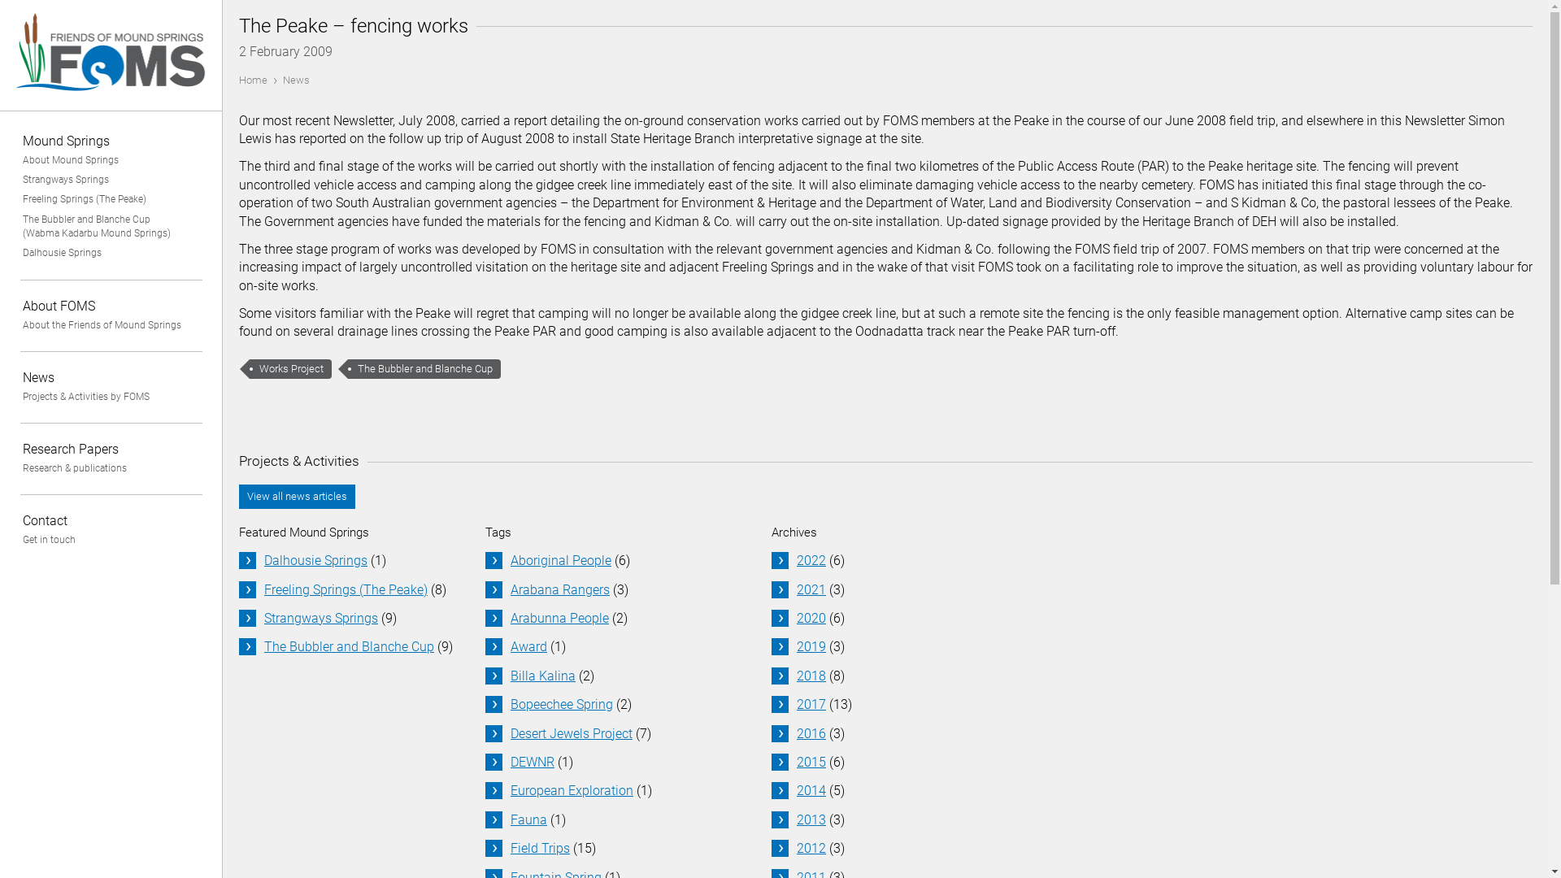 The height and width of the screenshot is (878, 1561). I want to click on DEWNR, so click(533, 763).